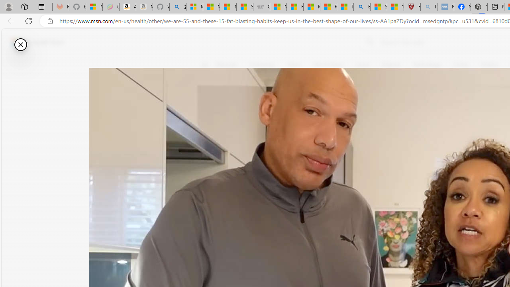  What do you see at coordinates (205, 65) in the screenshot?
I see `Class: button-glyph` at bounding box center [205, 65].